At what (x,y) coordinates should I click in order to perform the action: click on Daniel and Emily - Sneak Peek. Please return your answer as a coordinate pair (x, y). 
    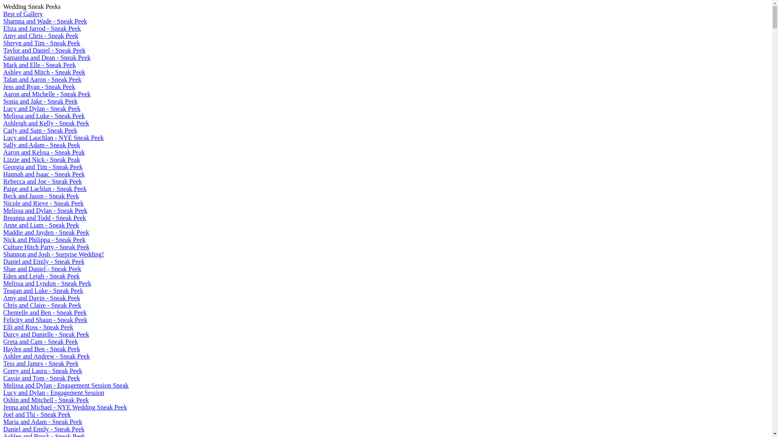
    Looking at the image, I should click on (44, 429).